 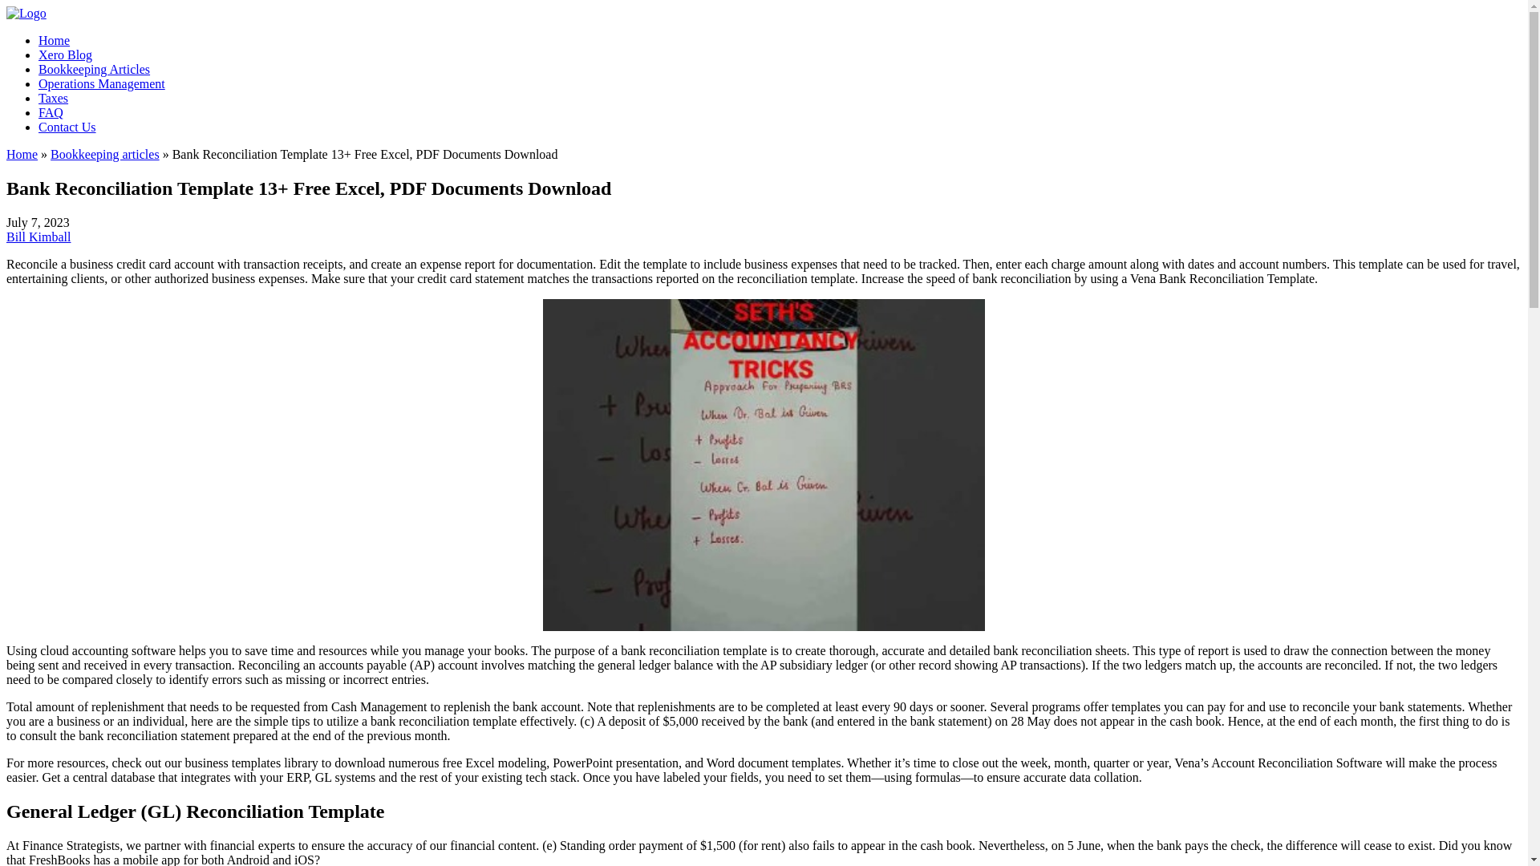 I want to click on Bill Kimball, so click(x=38, y=237).